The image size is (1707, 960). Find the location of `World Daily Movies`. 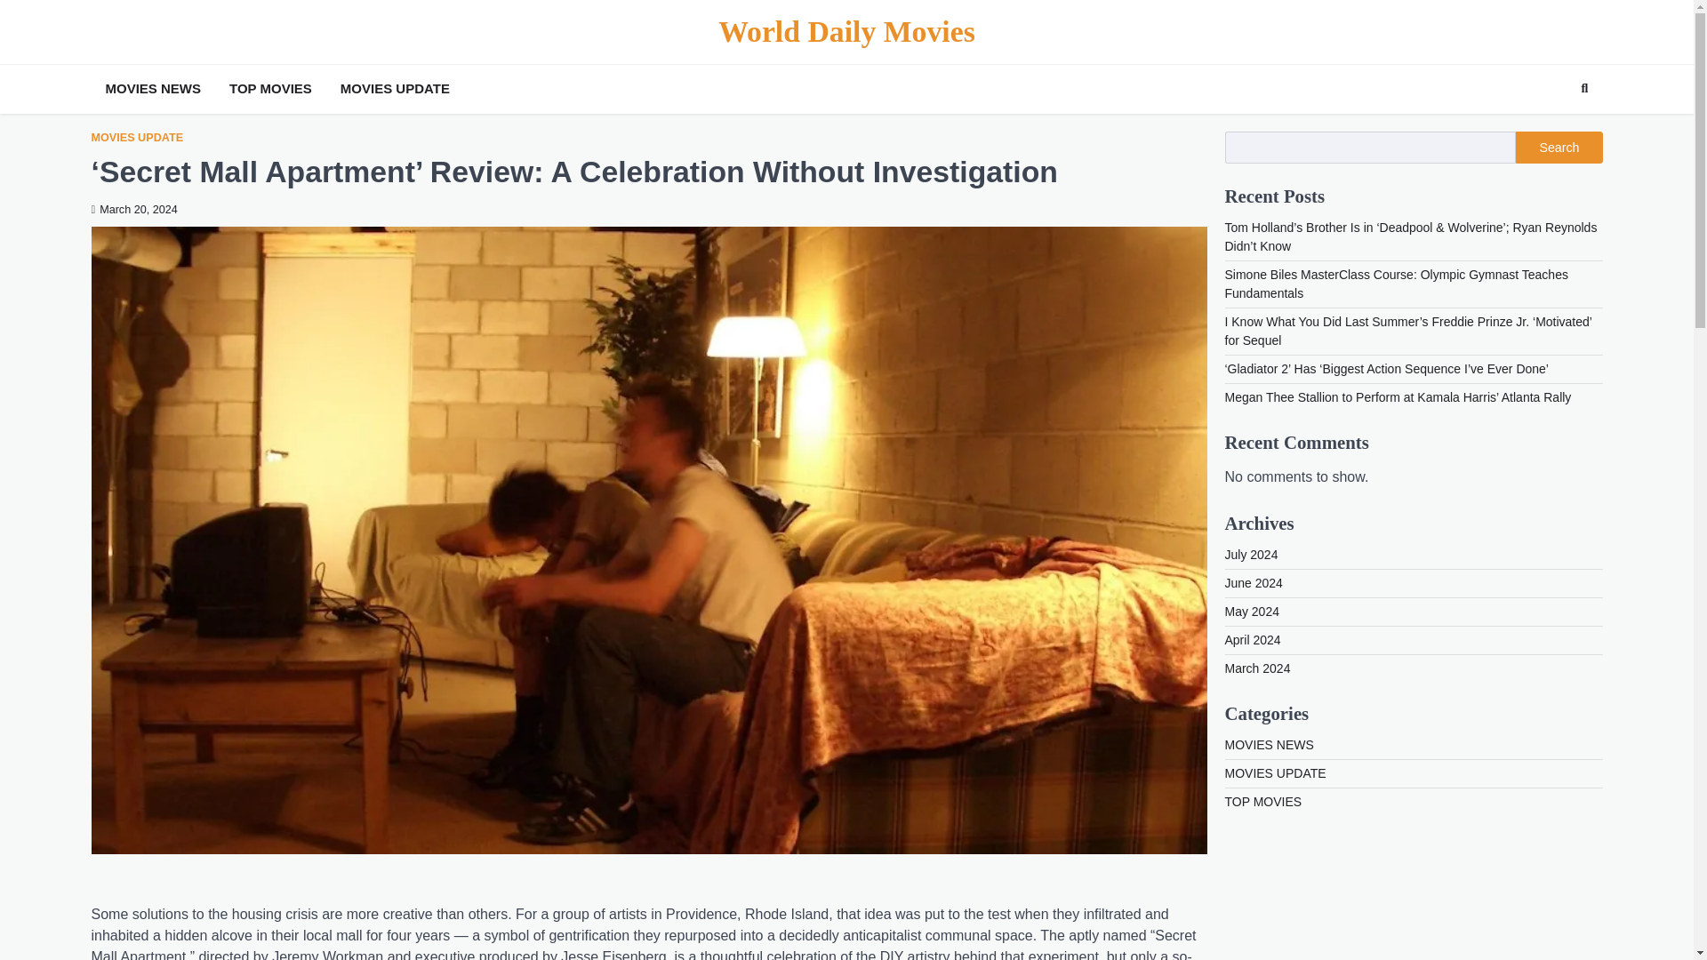

World Daily Movies is located at coordinates (846, 32).